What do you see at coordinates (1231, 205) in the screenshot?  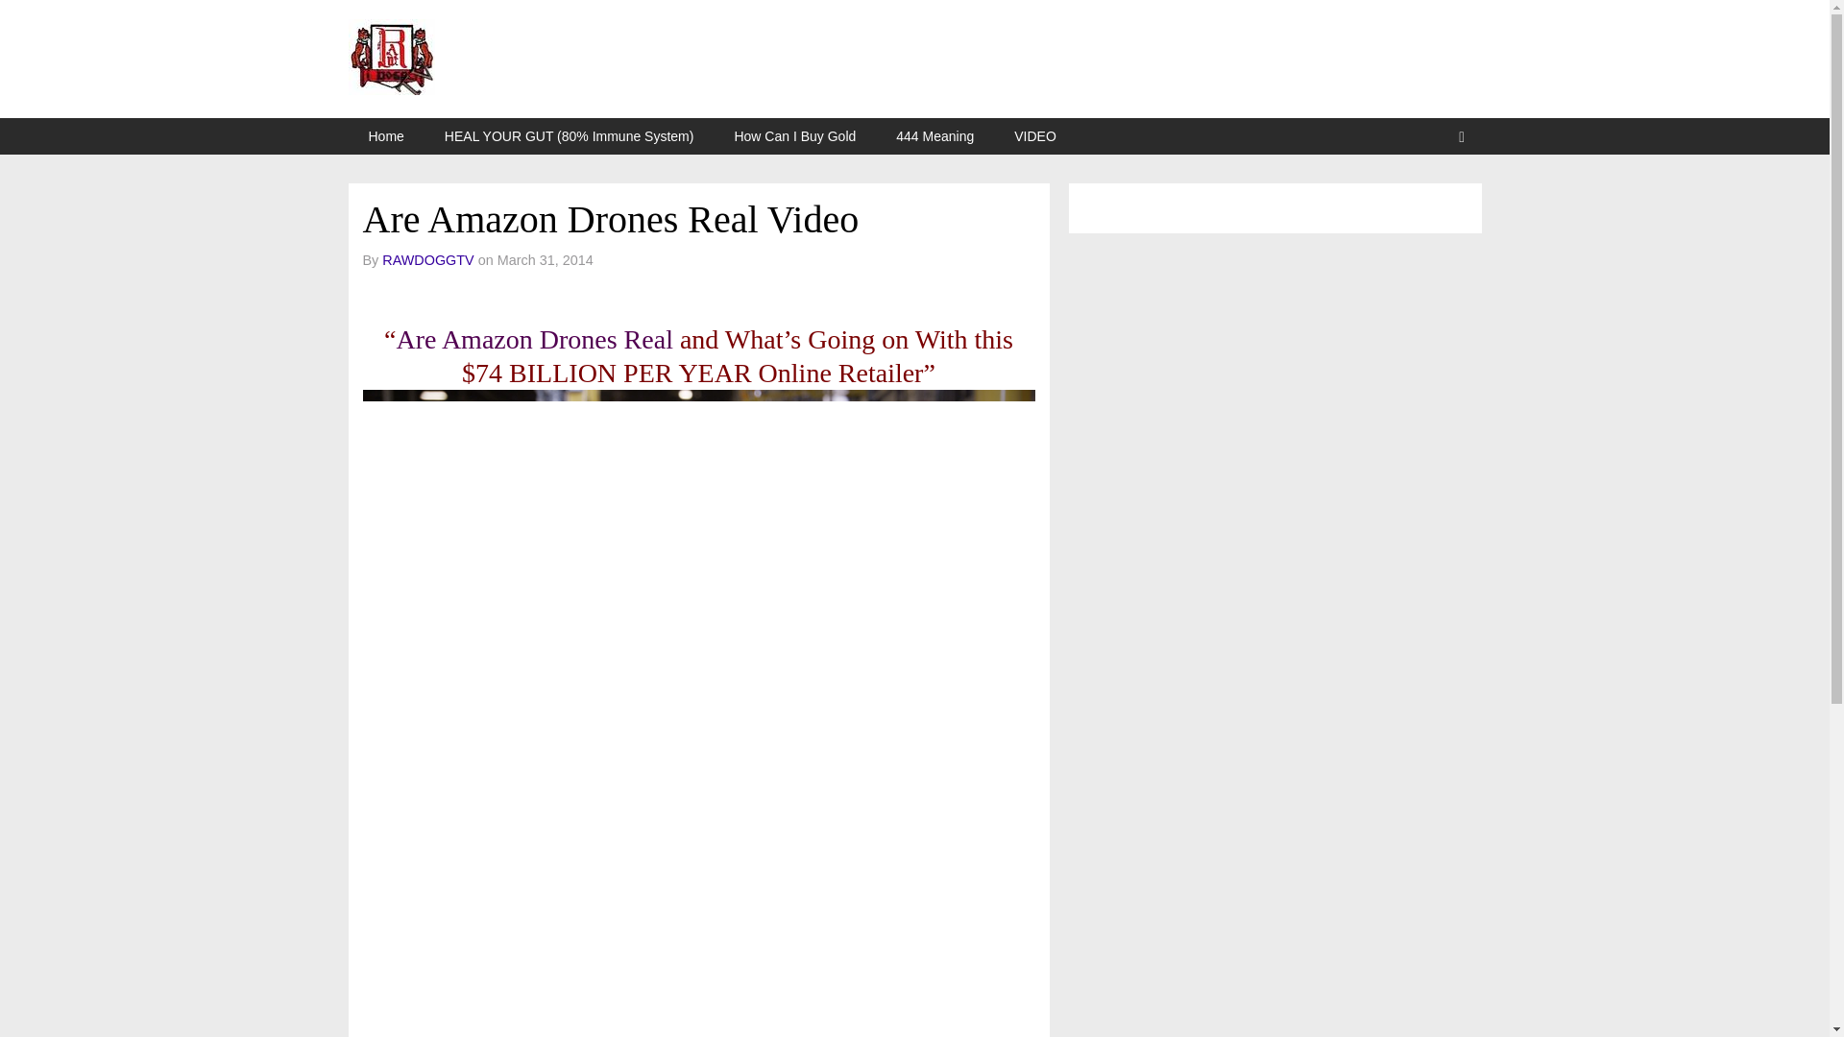 I see `Chinese Simplified` at bounding box center [1231, 205].